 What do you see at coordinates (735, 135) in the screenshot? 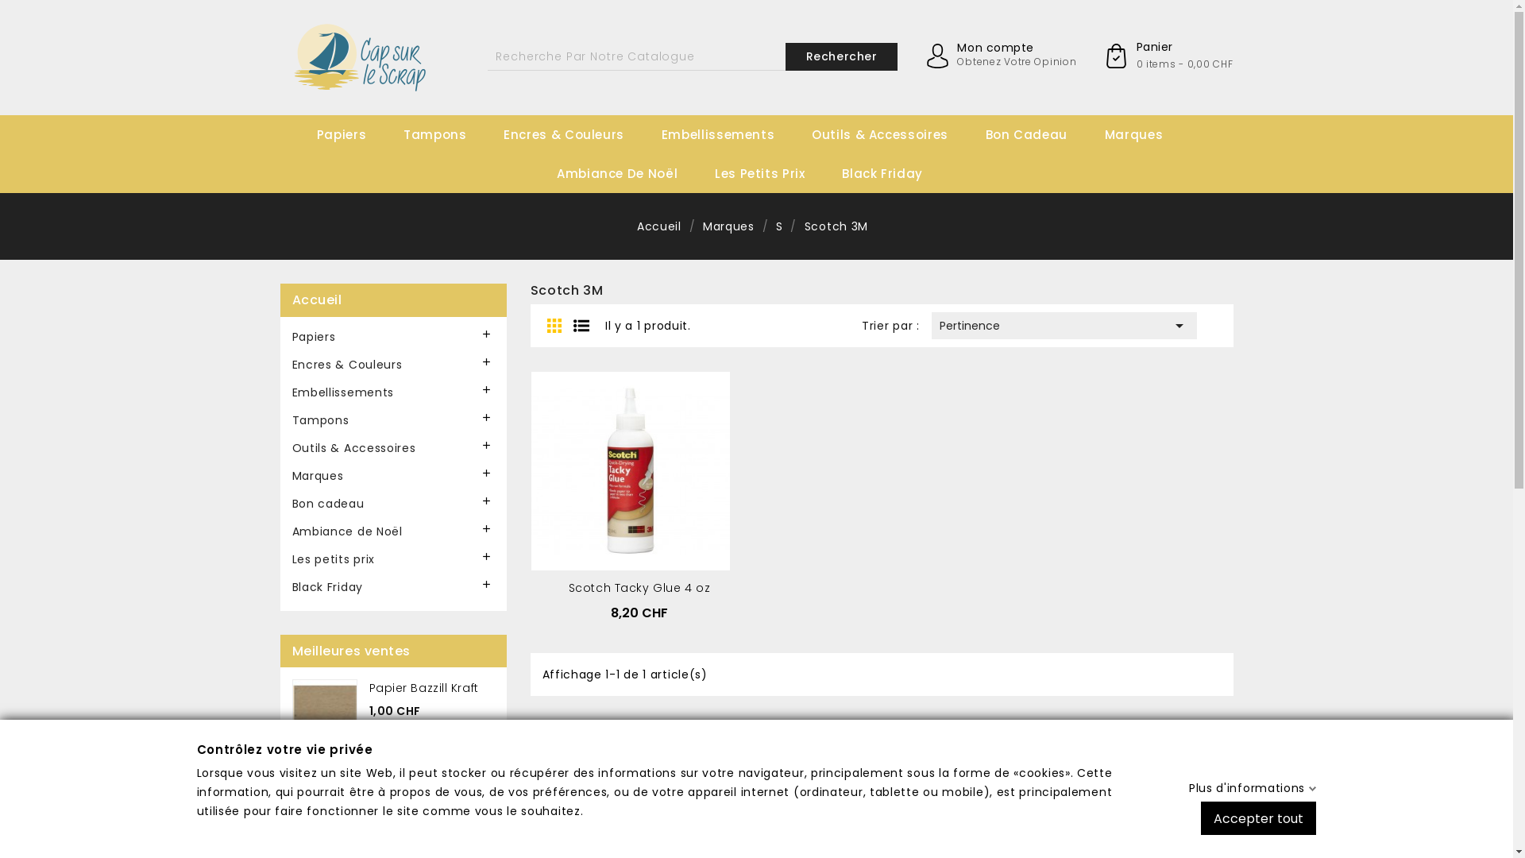
I see `Embellissements` at bounding box center [735, 135].